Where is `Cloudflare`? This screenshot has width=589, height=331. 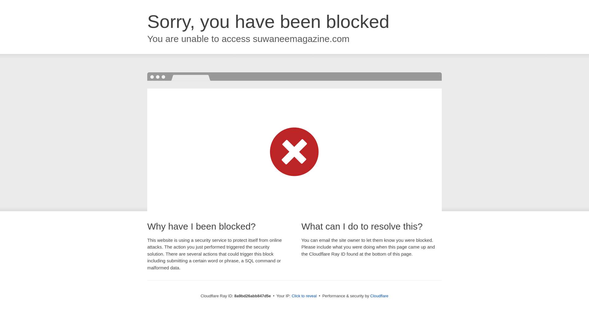 Cloudflare is located at coordinates (379, 296).